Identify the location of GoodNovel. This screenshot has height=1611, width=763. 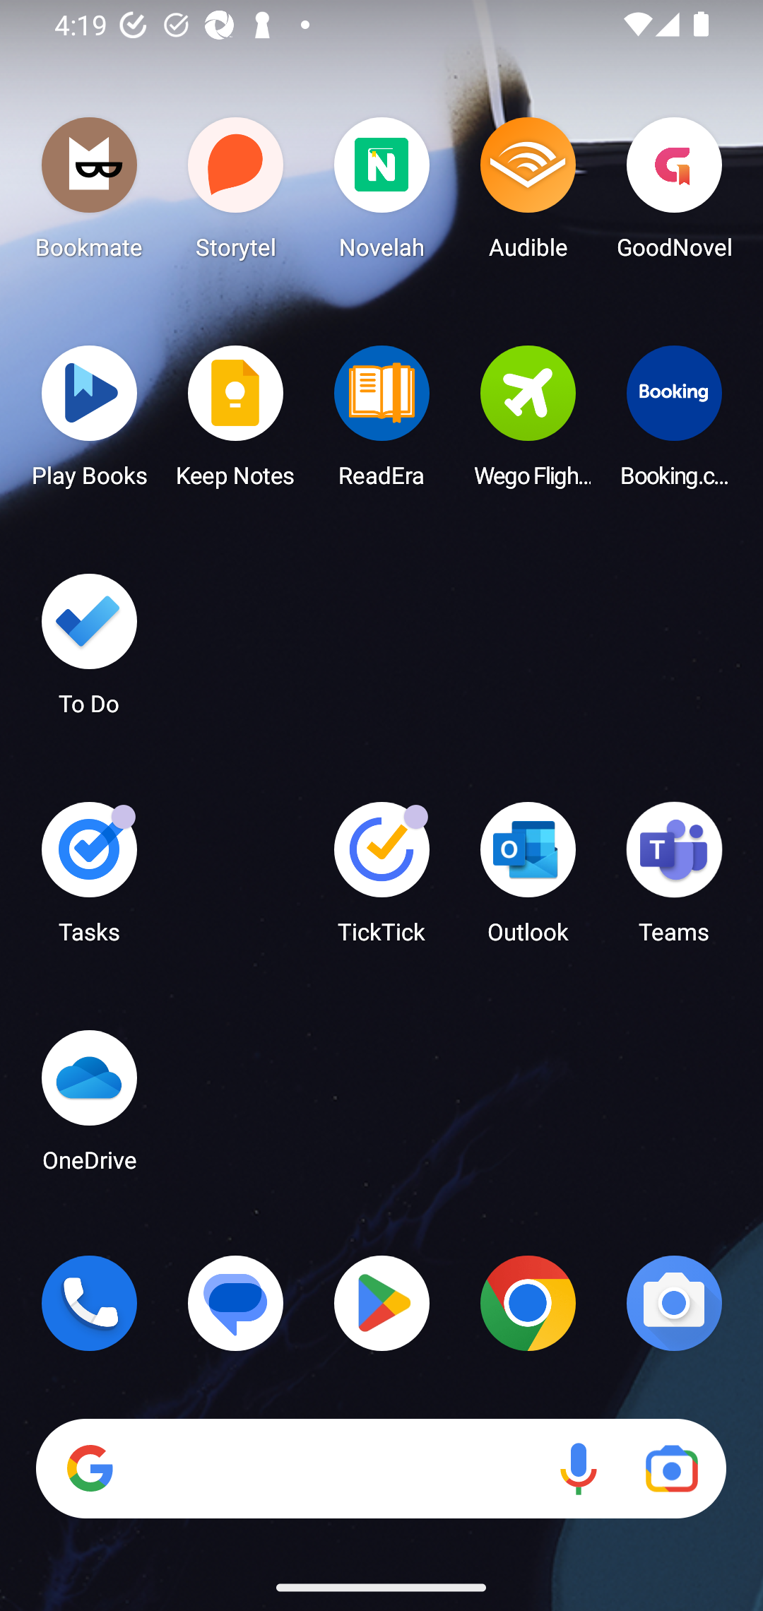
(674, 194).